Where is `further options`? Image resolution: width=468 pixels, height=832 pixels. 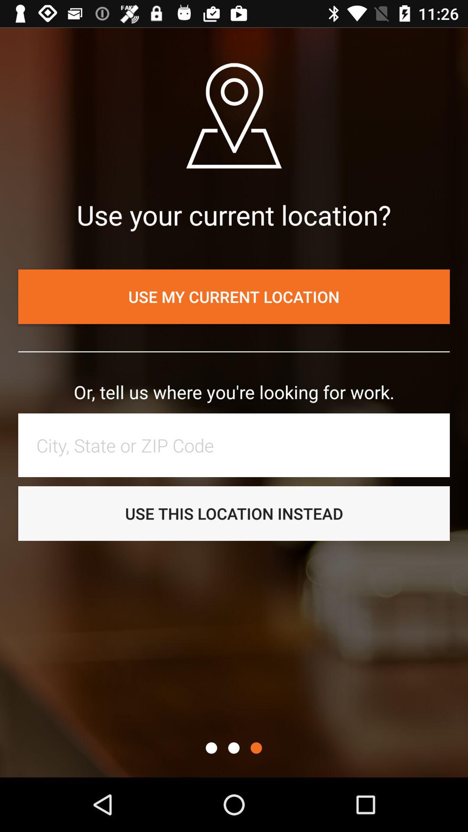 further options is located at coordinates (256, 748).